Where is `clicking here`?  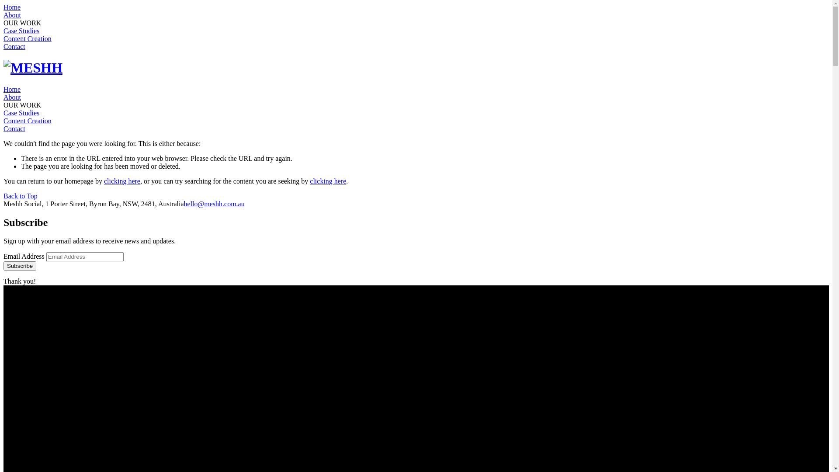
clicking here is located at coordinates (328, 181).